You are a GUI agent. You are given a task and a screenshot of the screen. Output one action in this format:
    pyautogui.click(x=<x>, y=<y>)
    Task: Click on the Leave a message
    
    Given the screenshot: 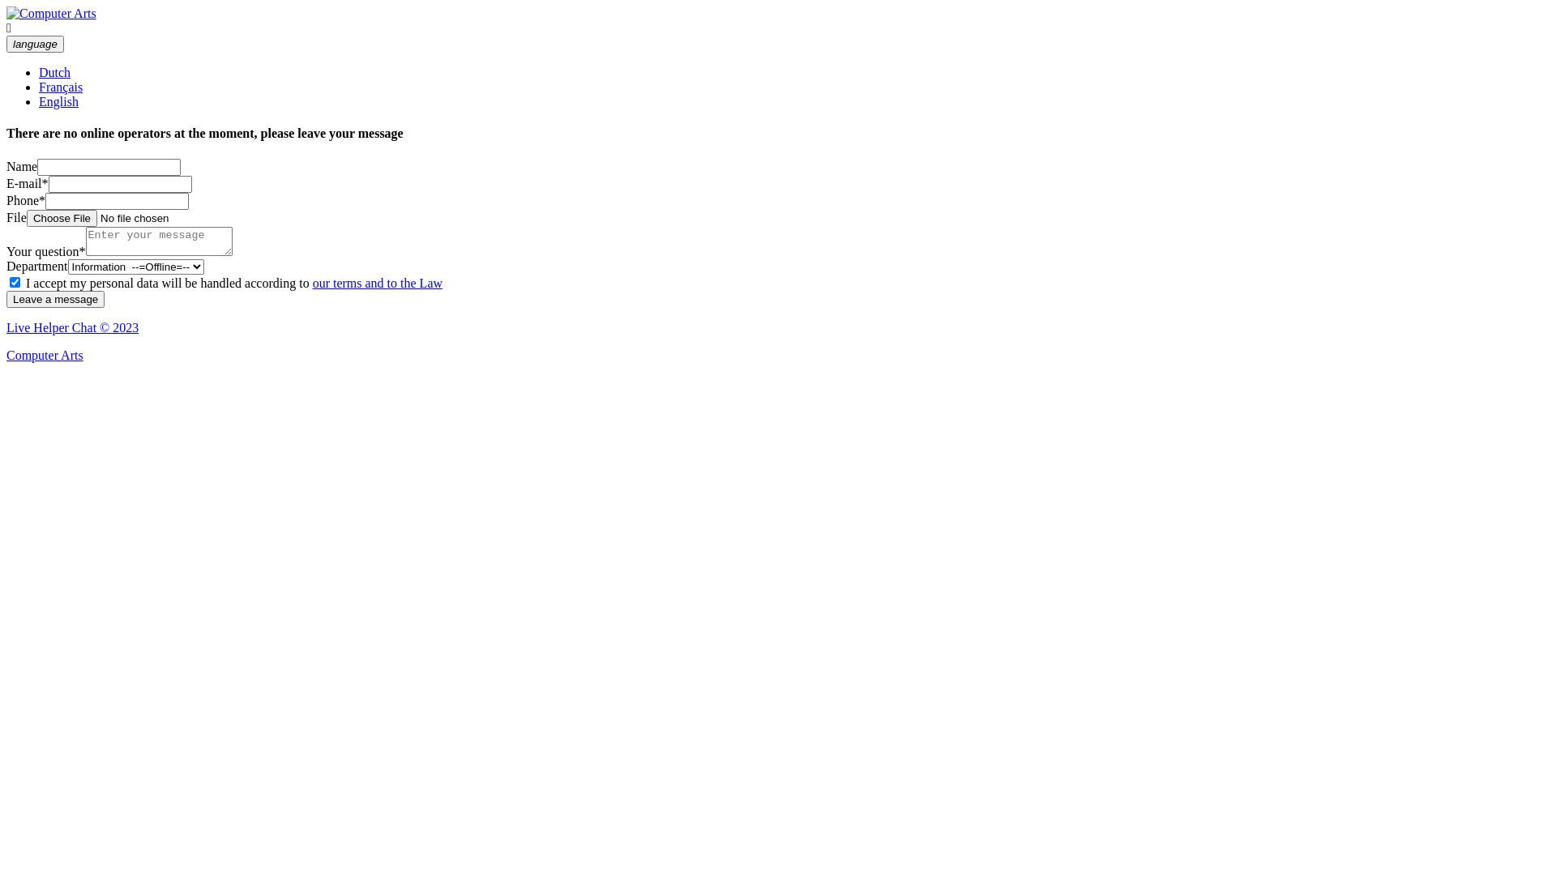 What is the action you would take?
    pyautogui.click(x=55, y=300)
    